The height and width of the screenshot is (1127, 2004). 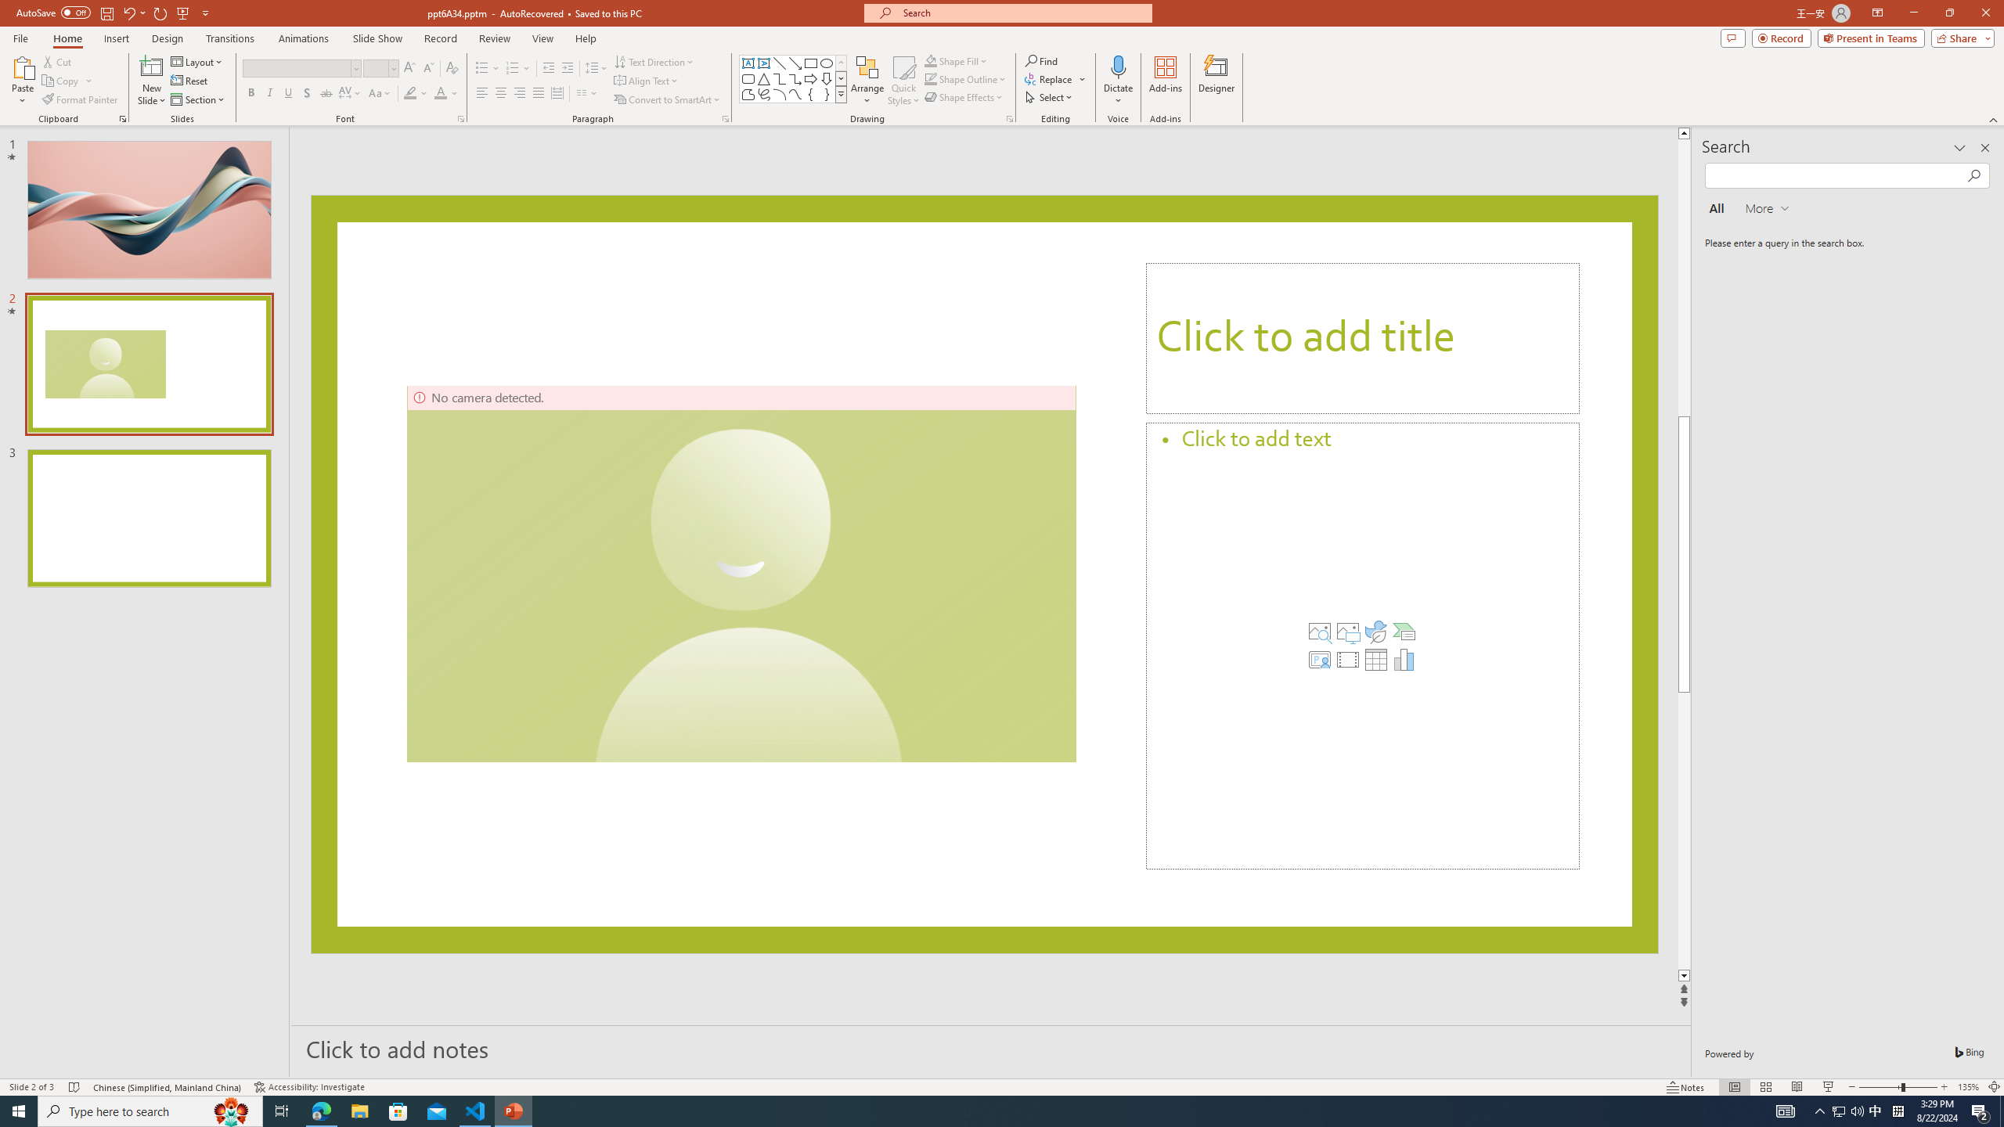 What do you see at coordinates (1375, 659) in the screenshot?
I see `Insert Table` at bounding box center [1375, 659].